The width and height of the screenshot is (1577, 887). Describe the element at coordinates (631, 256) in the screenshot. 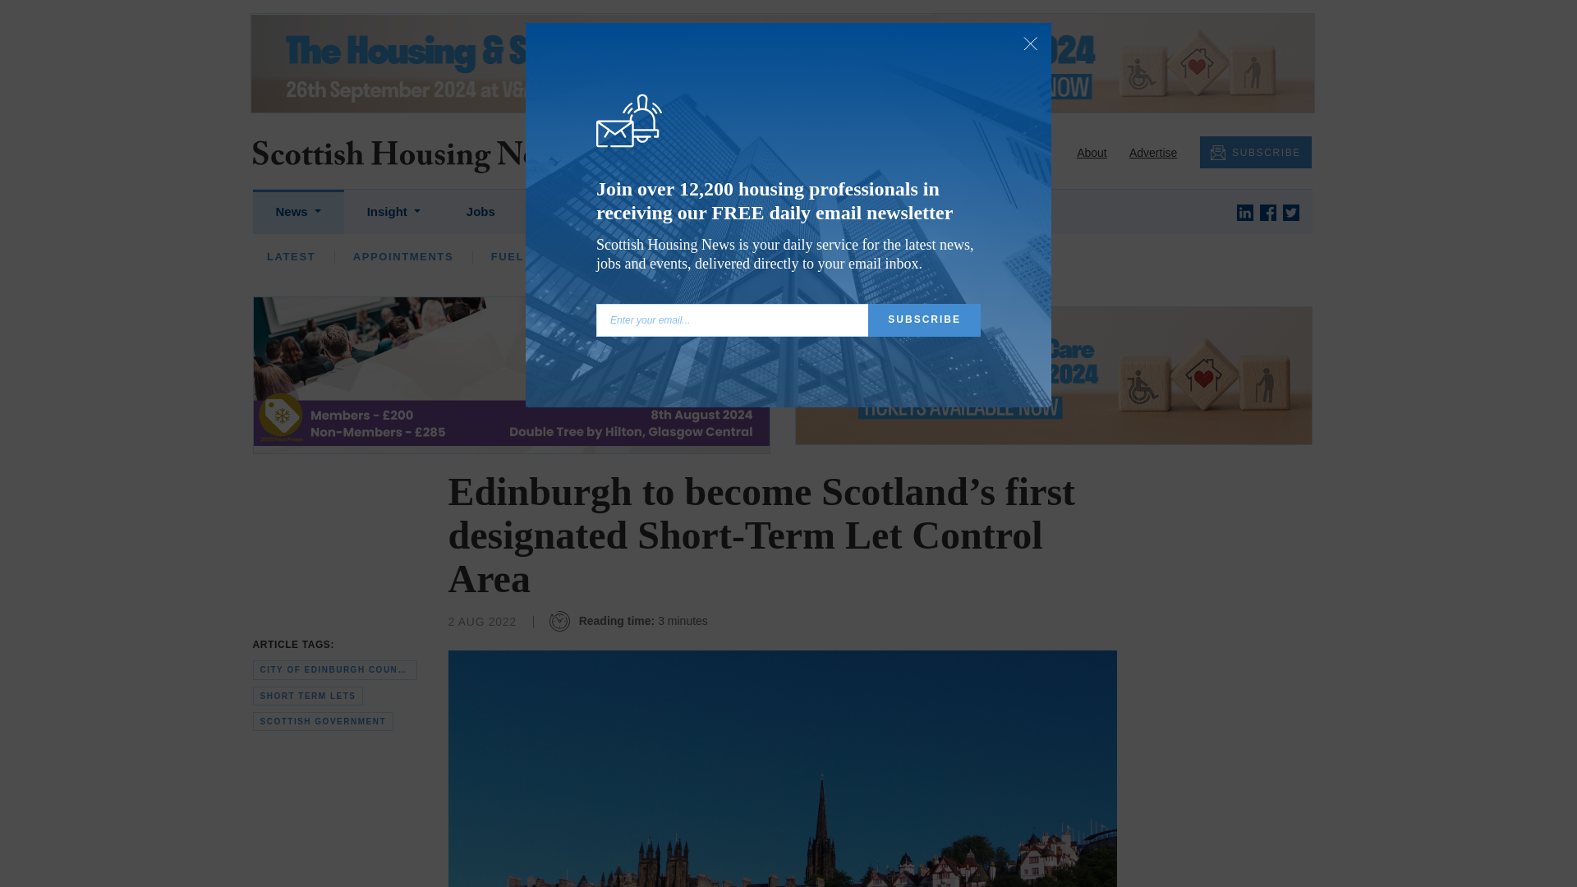

I see `HOUSING CHAMPIONS` at that location.